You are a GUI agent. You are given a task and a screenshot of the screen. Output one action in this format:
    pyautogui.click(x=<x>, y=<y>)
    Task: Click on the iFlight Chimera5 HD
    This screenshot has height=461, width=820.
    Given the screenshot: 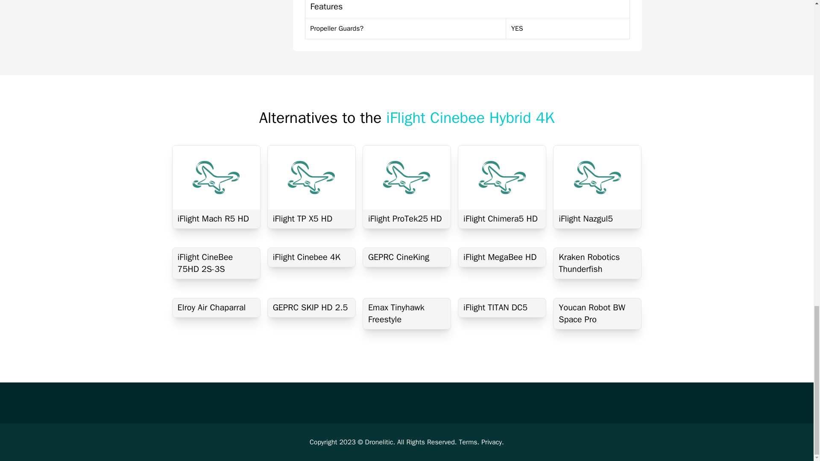 What is the action you would take?
    pyautogui.click(x=502, y=219)
    